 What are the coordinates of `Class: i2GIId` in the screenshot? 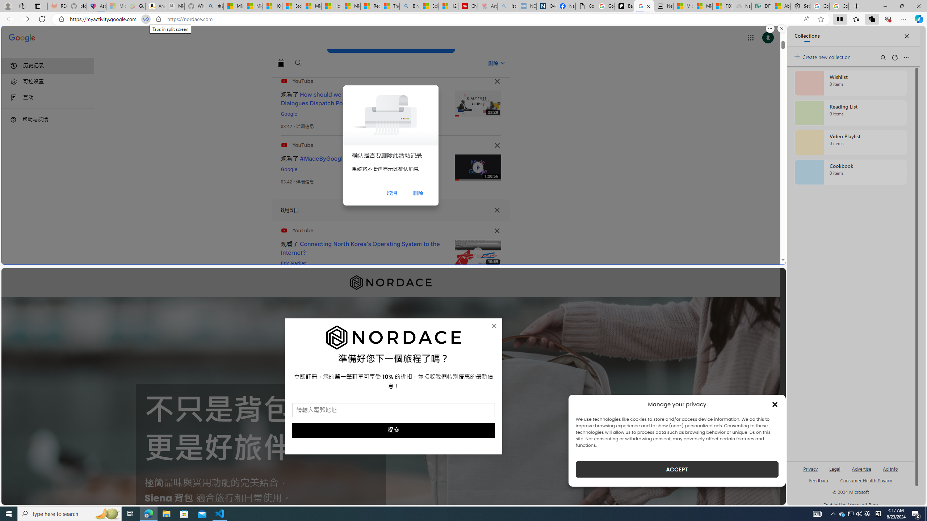 It's located at (14, 98).